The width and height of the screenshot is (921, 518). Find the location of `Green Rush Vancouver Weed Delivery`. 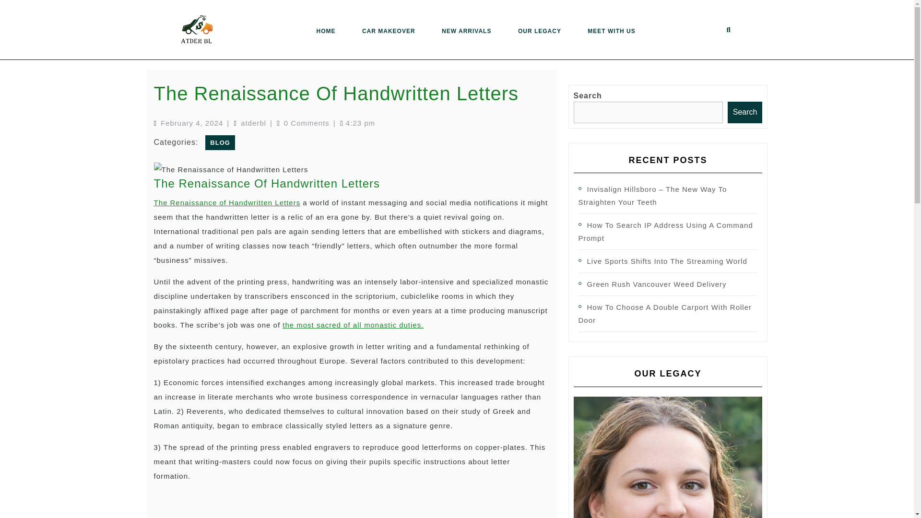

Green Rush Vancouver Weed Delivery is located at coordinates (657, 284).